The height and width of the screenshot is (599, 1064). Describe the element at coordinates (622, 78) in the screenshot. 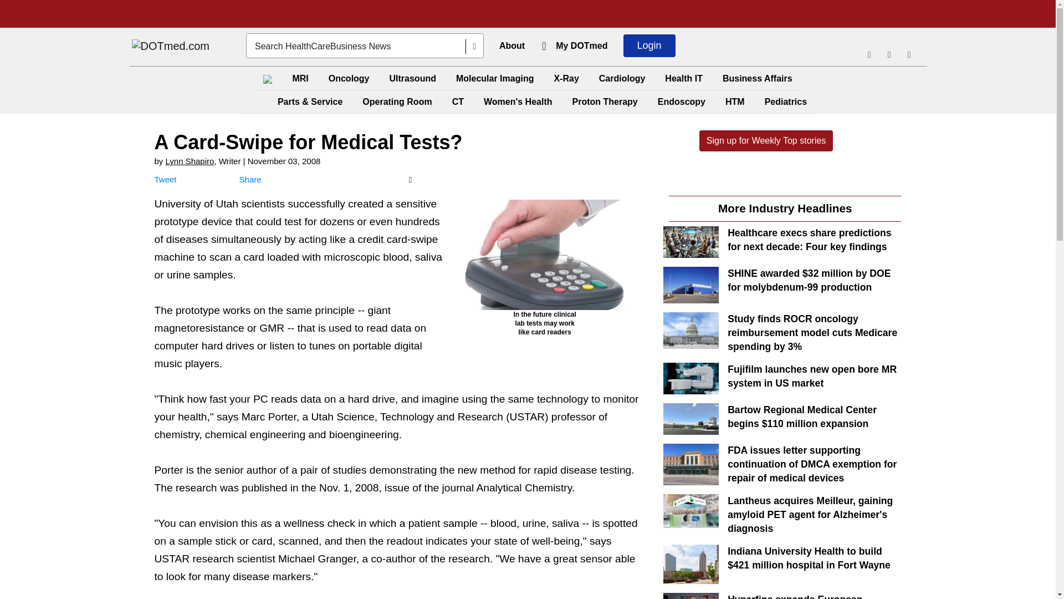

I see `Cardiology` at that location.